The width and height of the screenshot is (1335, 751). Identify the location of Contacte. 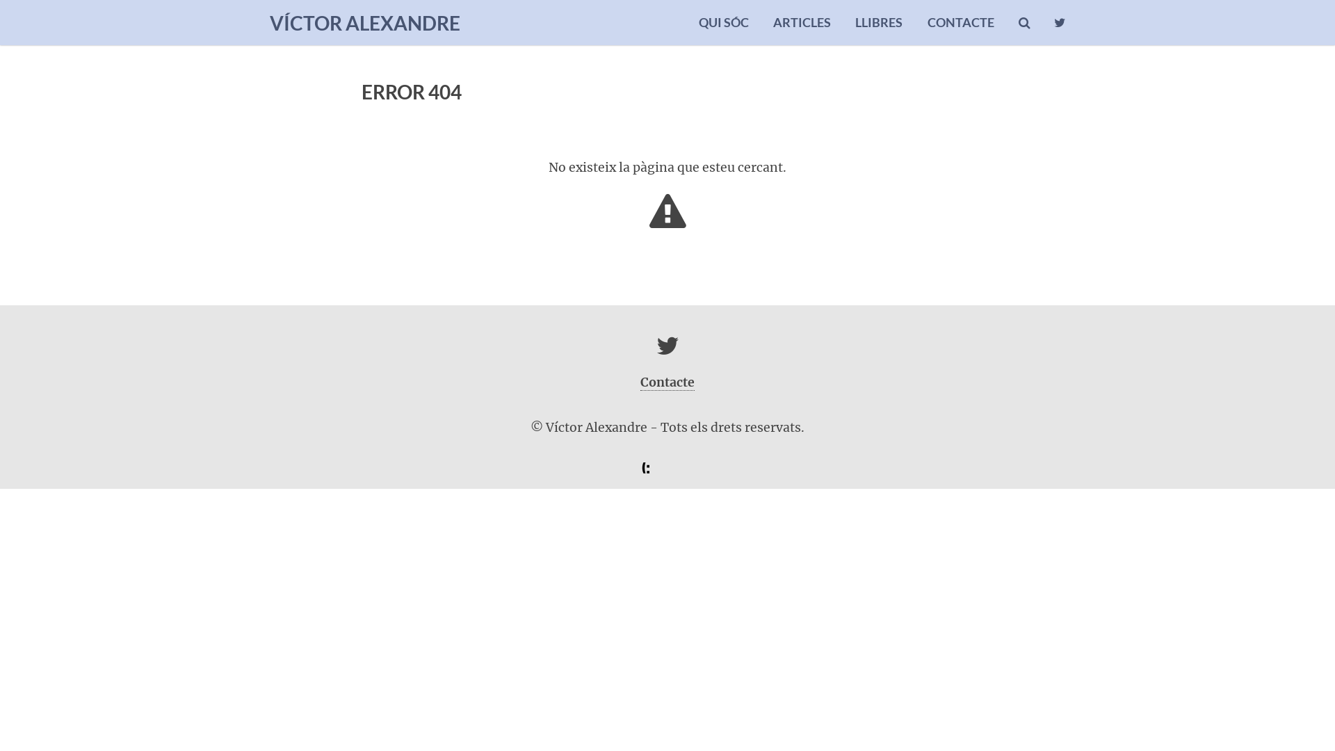
(667, 382).